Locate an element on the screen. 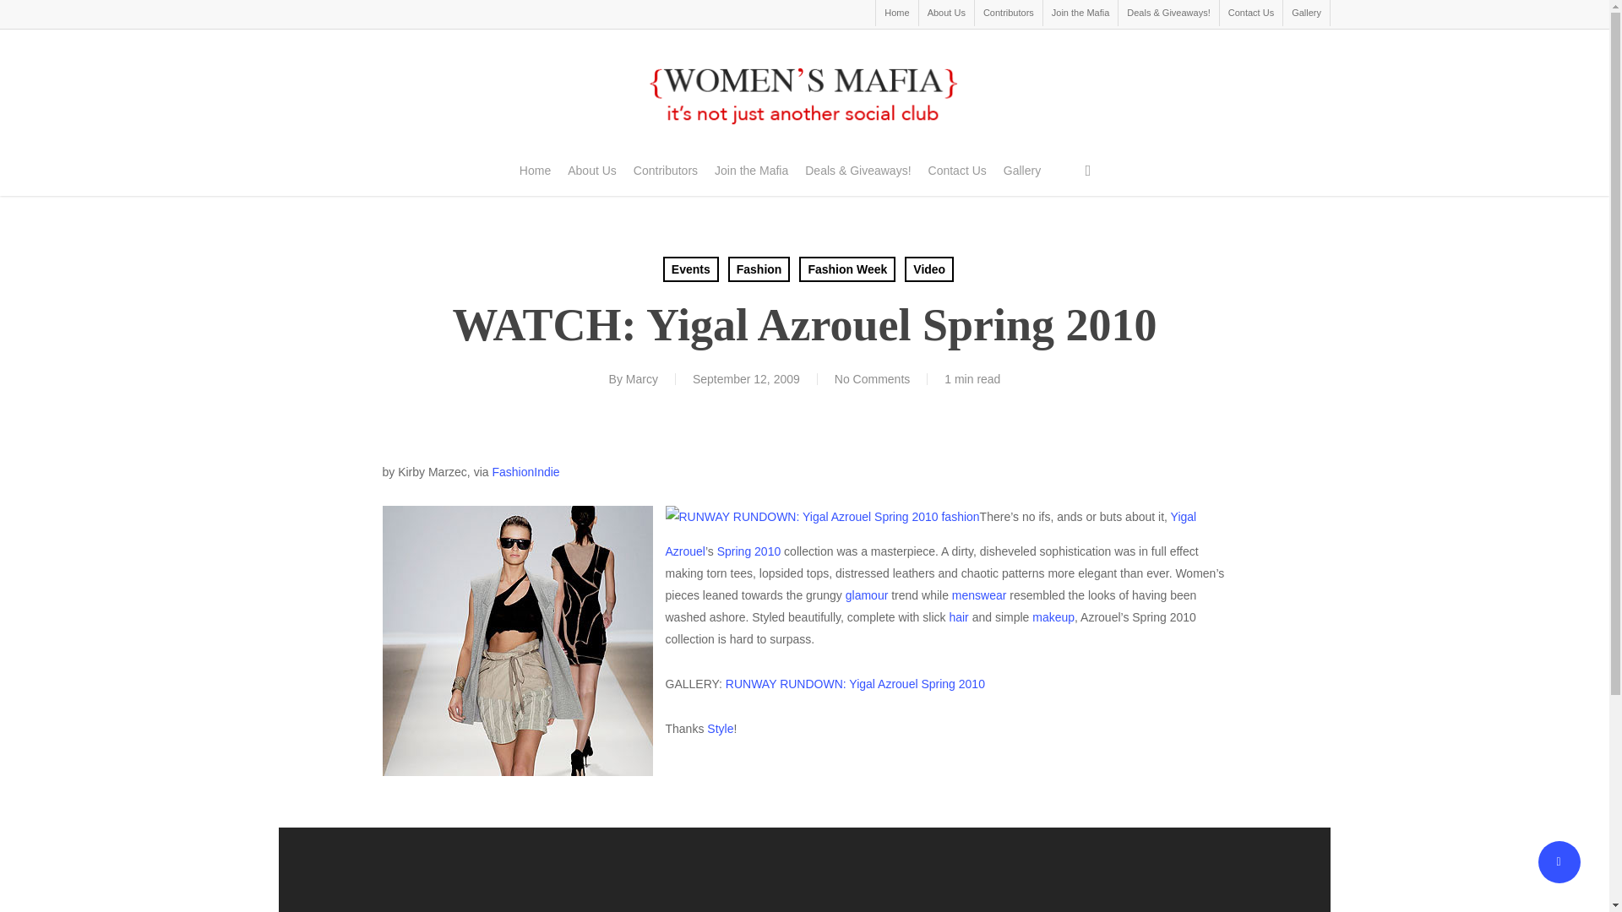 The image size is (1622, 912). About Us is located at coordinates (591, 171).